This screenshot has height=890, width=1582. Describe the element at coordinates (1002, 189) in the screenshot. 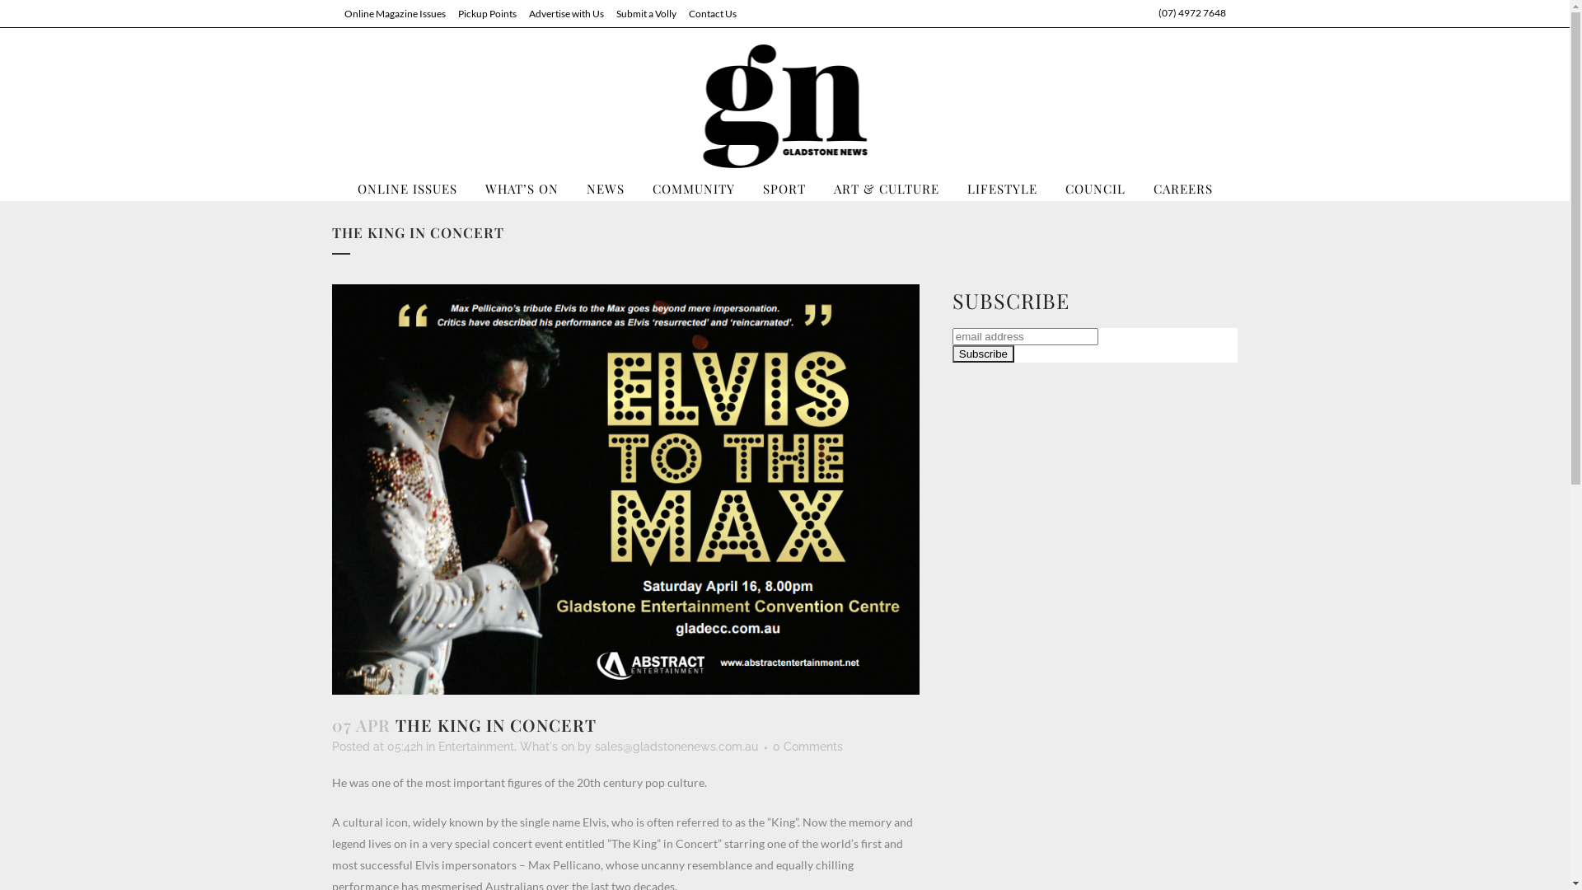

I see `LIFESTYLE` at that location.